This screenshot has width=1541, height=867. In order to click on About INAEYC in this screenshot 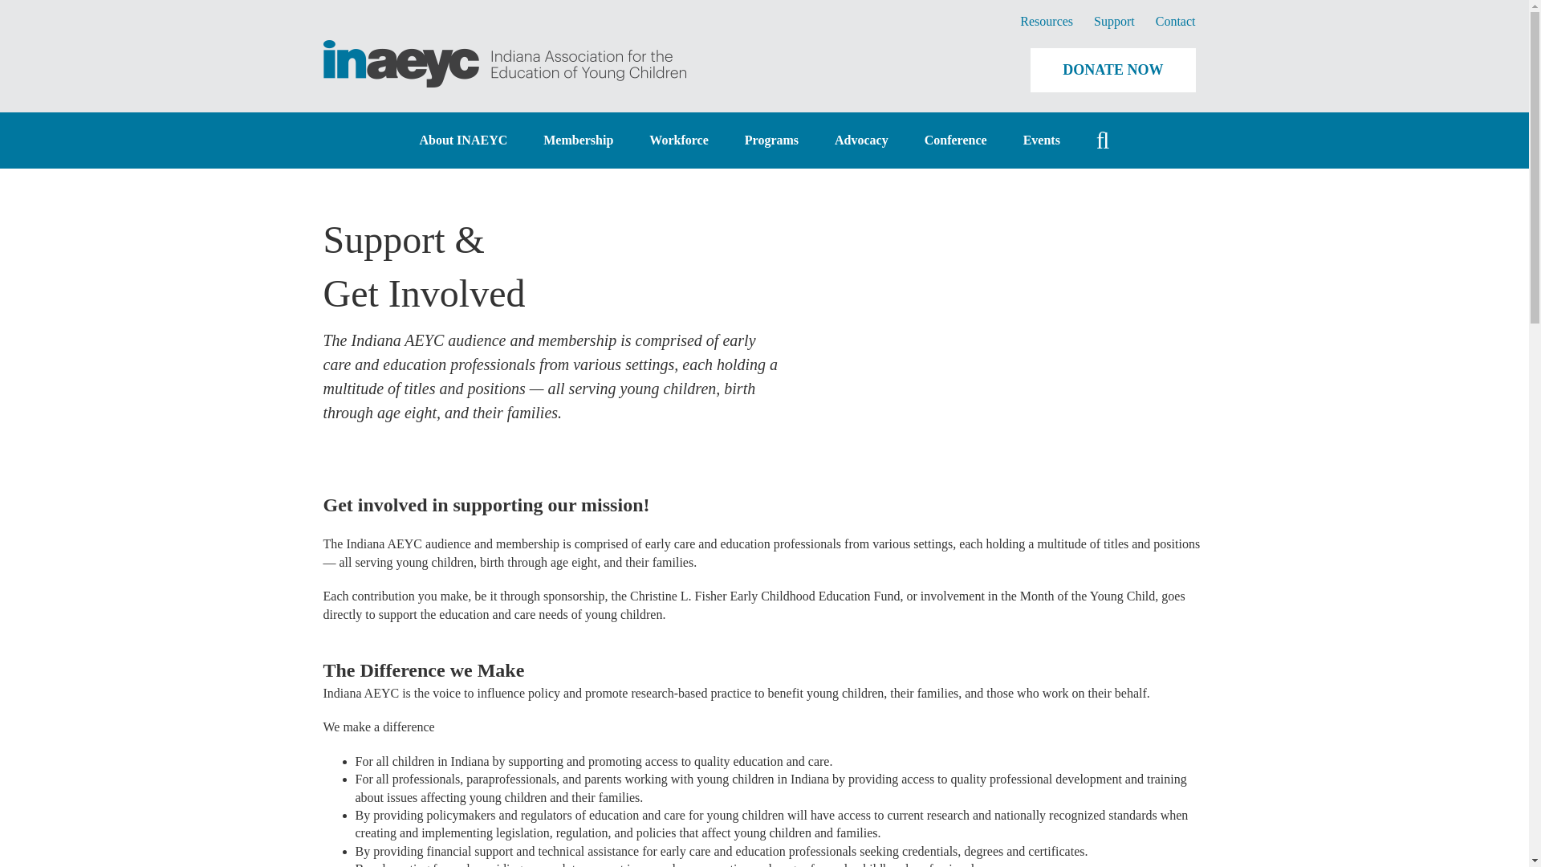, I will do `click(462, 140)`.